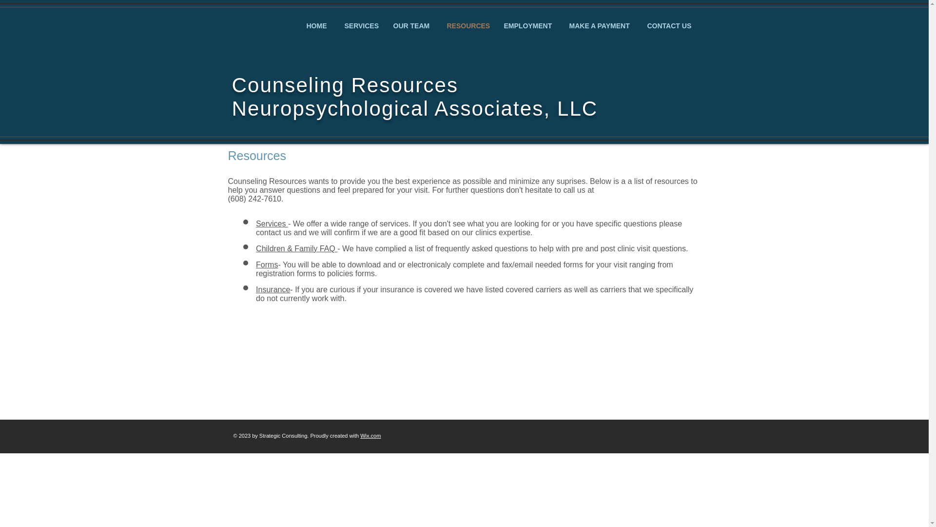 Image resolution: width=936 pixels, height=527 pixels. I want to click on OUR TEAM, so click(410, 25).